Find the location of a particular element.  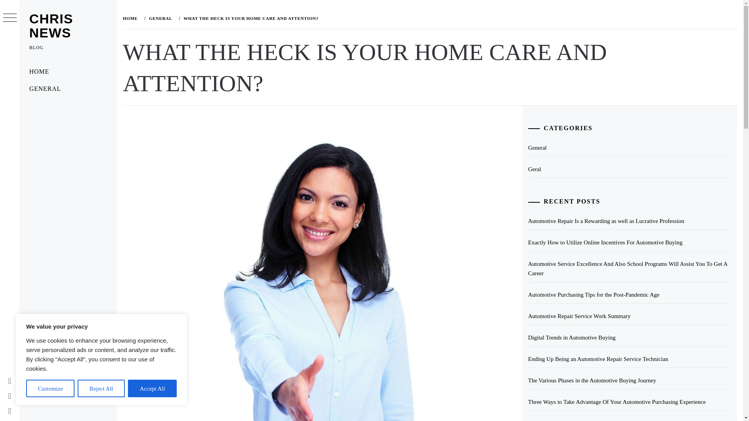

Customize is located at coordinates (50, 388).